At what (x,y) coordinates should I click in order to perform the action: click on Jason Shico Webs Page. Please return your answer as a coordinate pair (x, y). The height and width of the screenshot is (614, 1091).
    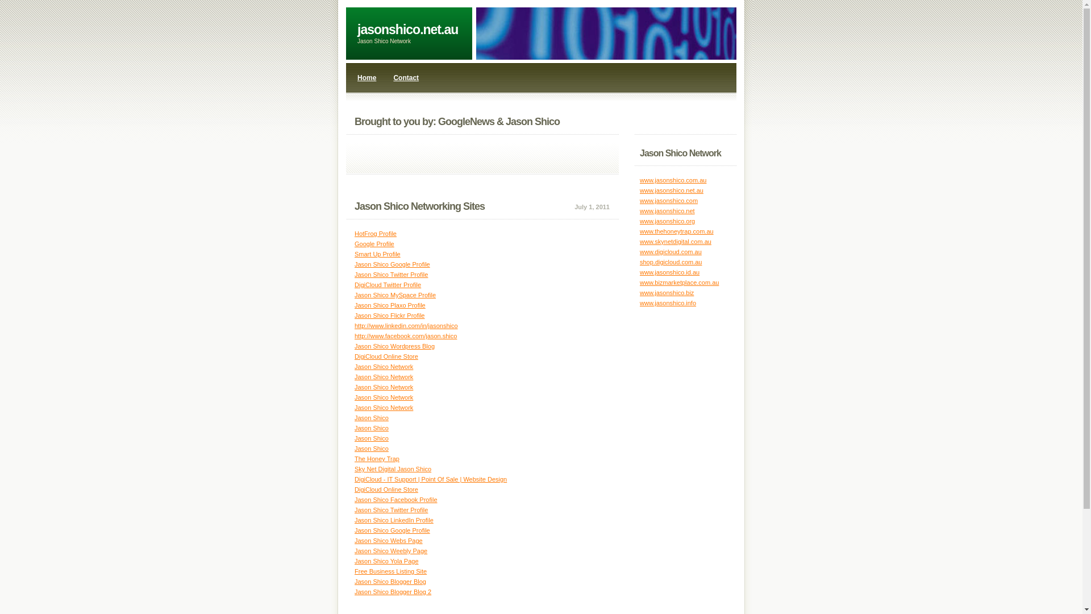
    Looking at the image, I should click on (389, 541).